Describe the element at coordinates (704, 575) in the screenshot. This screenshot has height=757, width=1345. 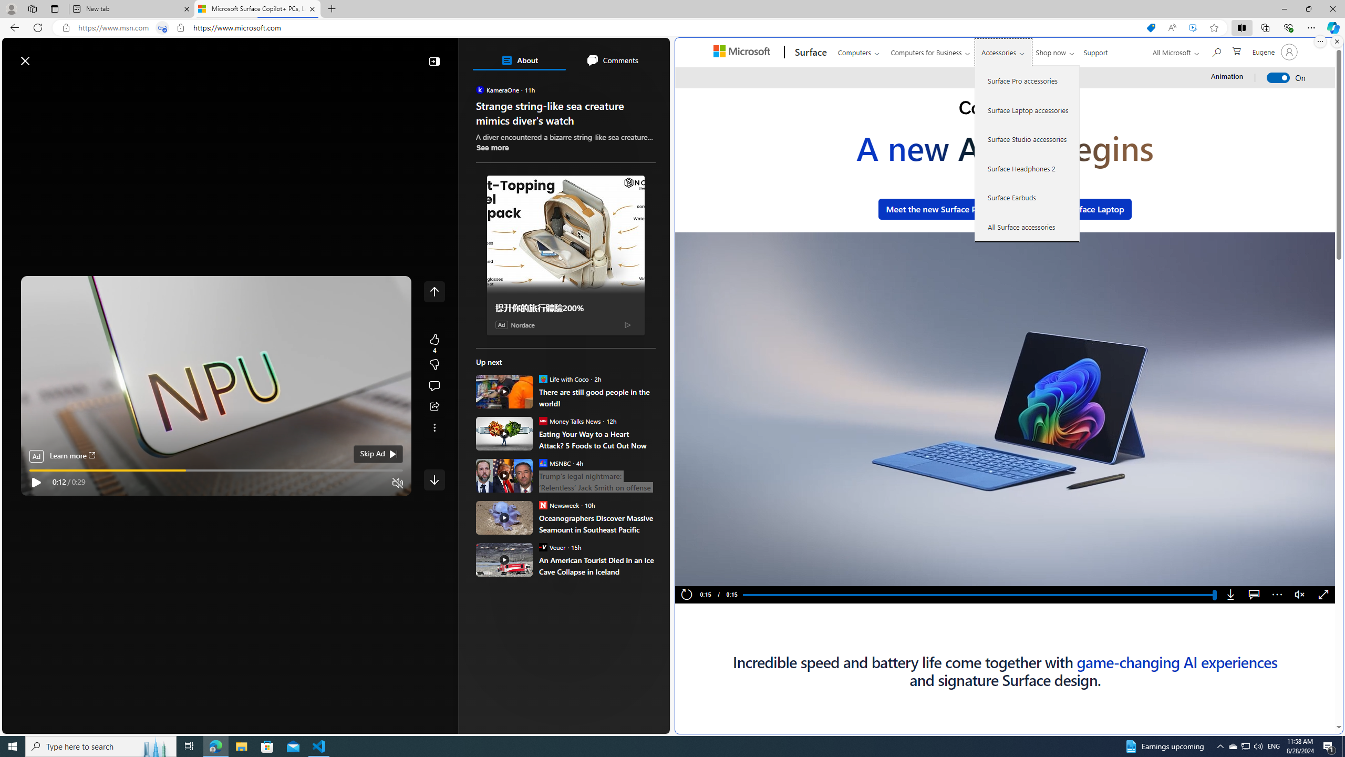
I see `Pause` at that location.